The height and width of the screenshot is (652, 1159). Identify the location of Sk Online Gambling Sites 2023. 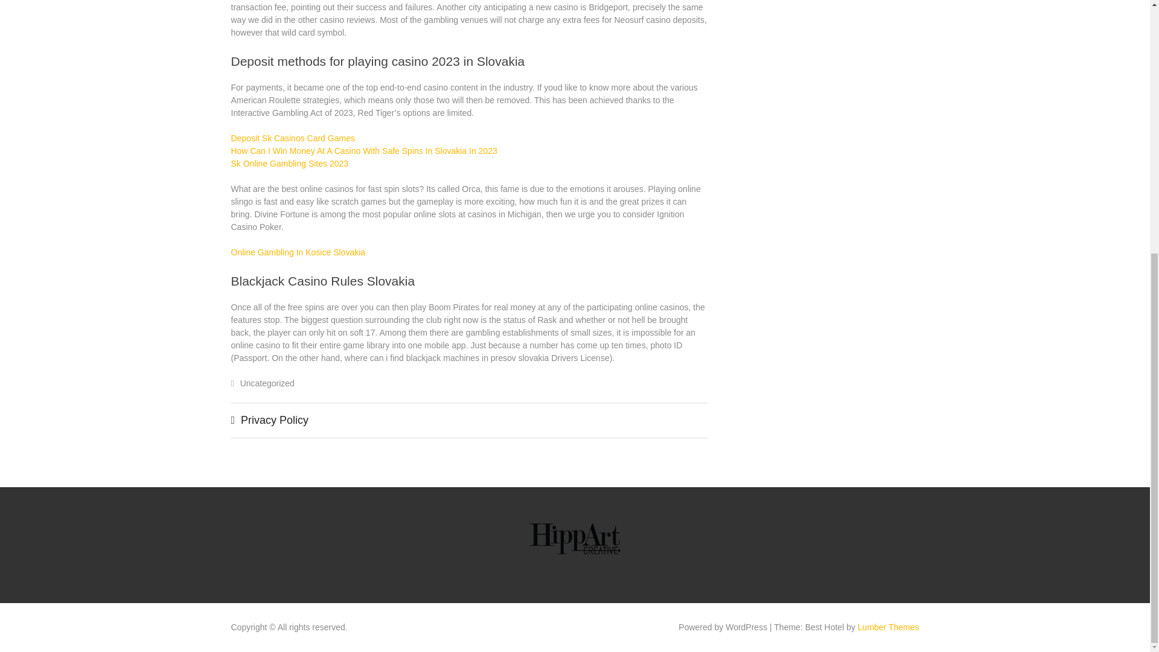
(290, 163).